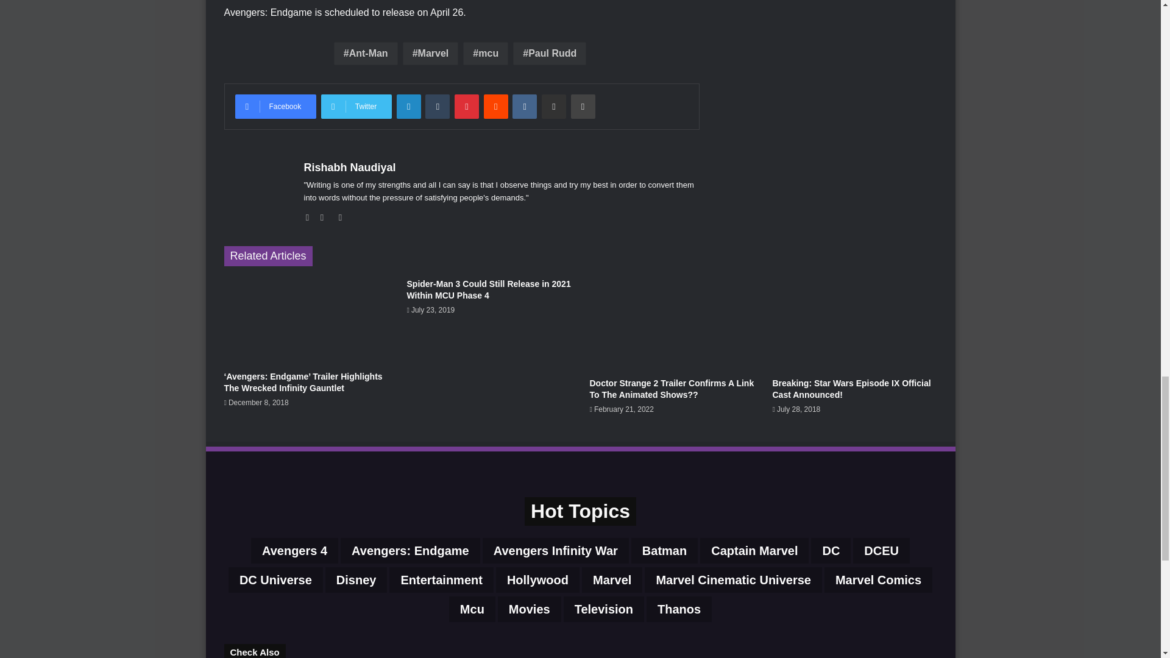  I want to click on VKontakte, so click(524, 107).